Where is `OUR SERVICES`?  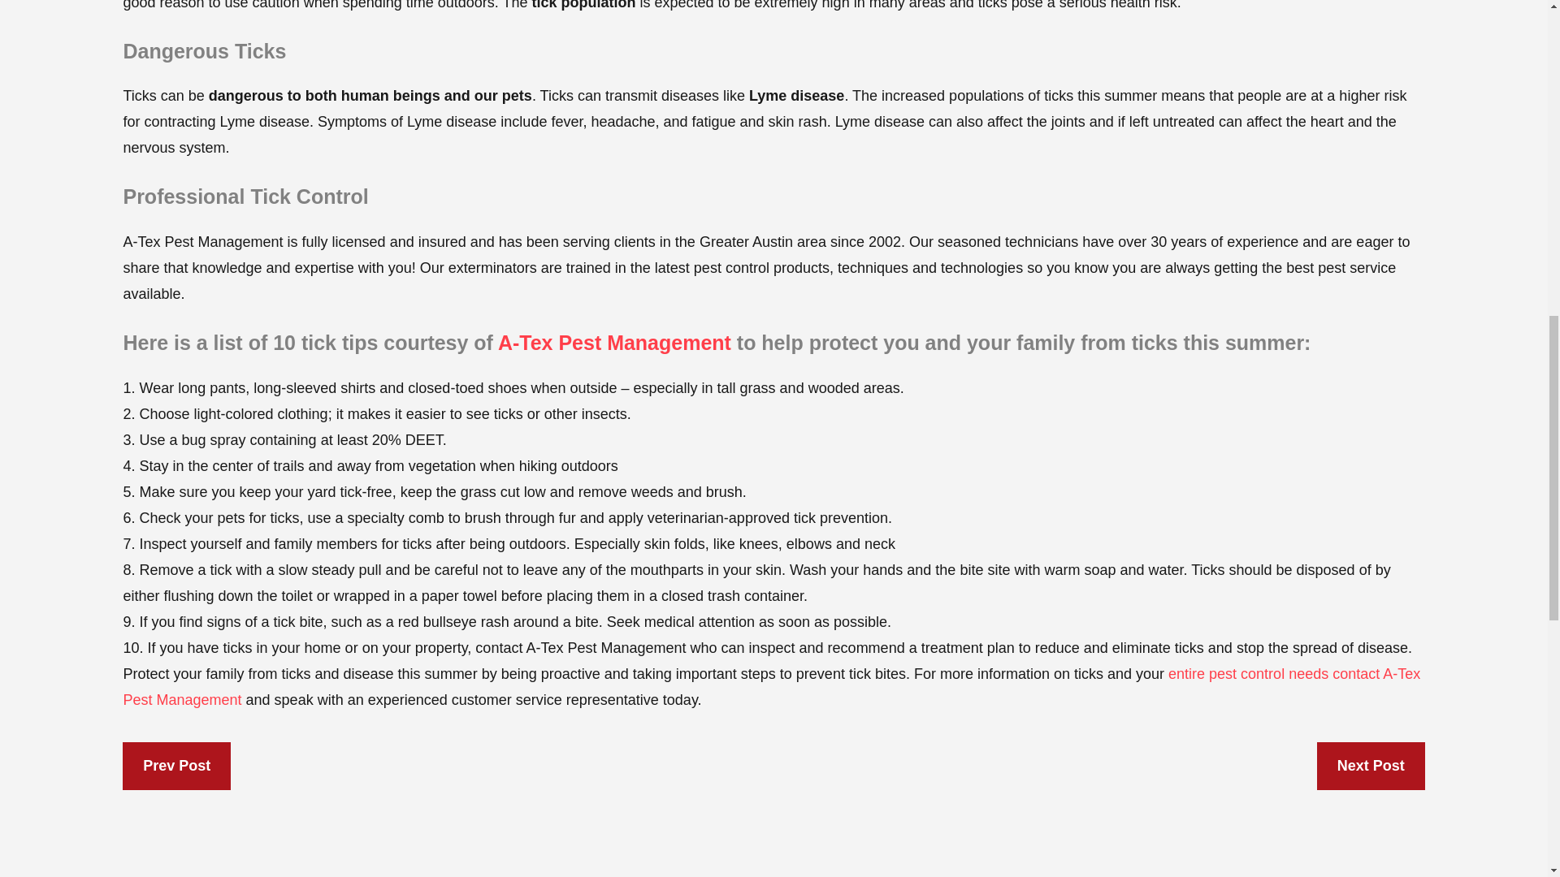 OUR SERVICES is located at coordinates (1248, 674).